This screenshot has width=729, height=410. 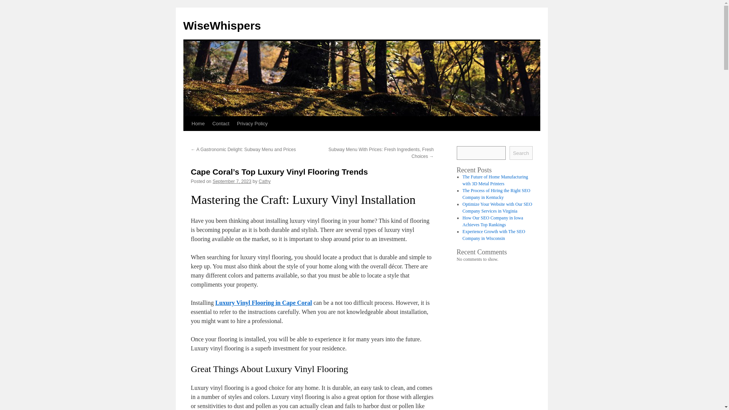 I want to click on How Our SEO Company in Iowa Achieves Top Rankings, so click(x=493, y=221).